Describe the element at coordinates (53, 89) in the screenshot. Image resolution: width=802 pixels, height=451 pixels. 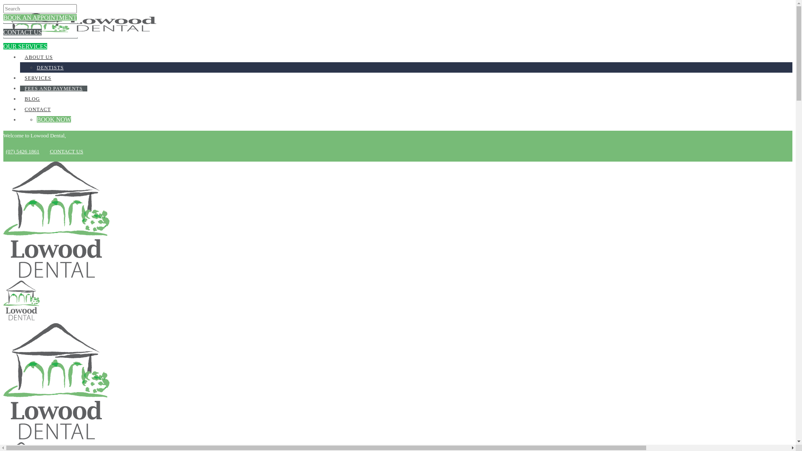
I see `FEES AND PAYMENTS` at that location.